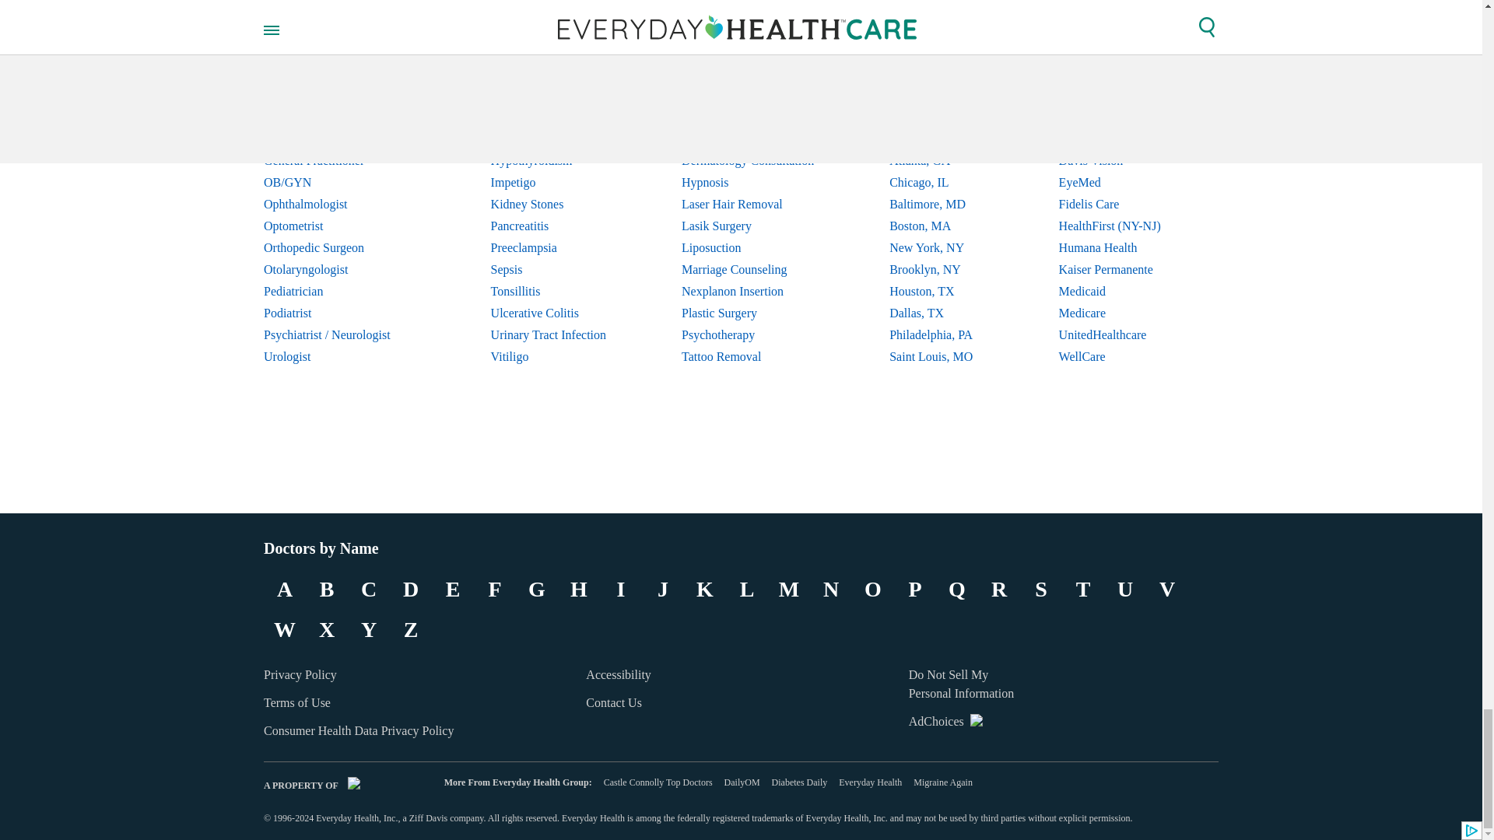 The height and width of the screenshot is (840, 1494). What do you see at coordinates (339, 204) in the screenshot?
I see `Ophthalmologist` at bounding box center [339, 204].